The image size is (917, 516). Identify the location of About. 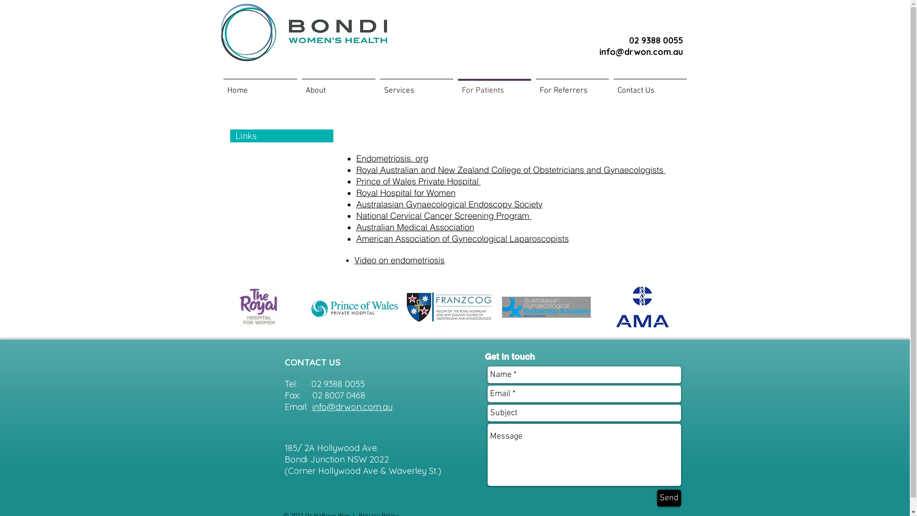
(338, 86).